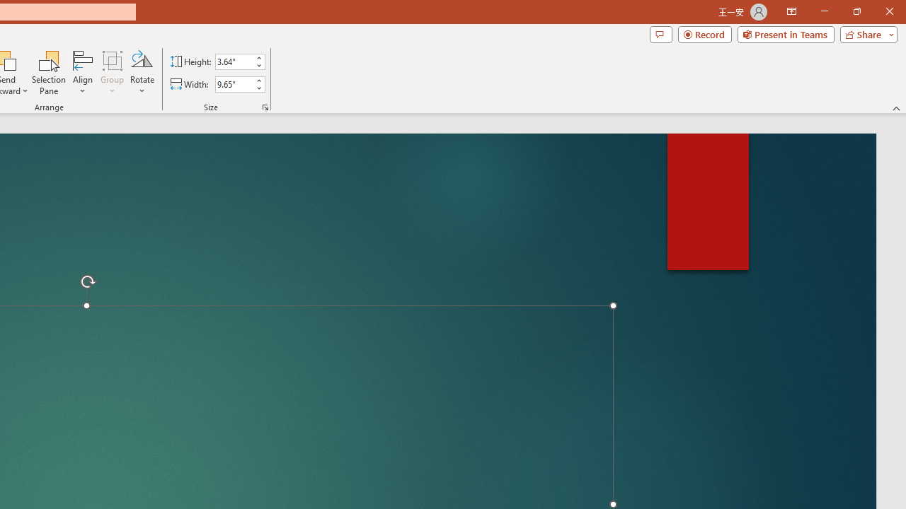  Describe the element at coordinates (234, 84) in the screenshot. I see `Shape Width` at that location.